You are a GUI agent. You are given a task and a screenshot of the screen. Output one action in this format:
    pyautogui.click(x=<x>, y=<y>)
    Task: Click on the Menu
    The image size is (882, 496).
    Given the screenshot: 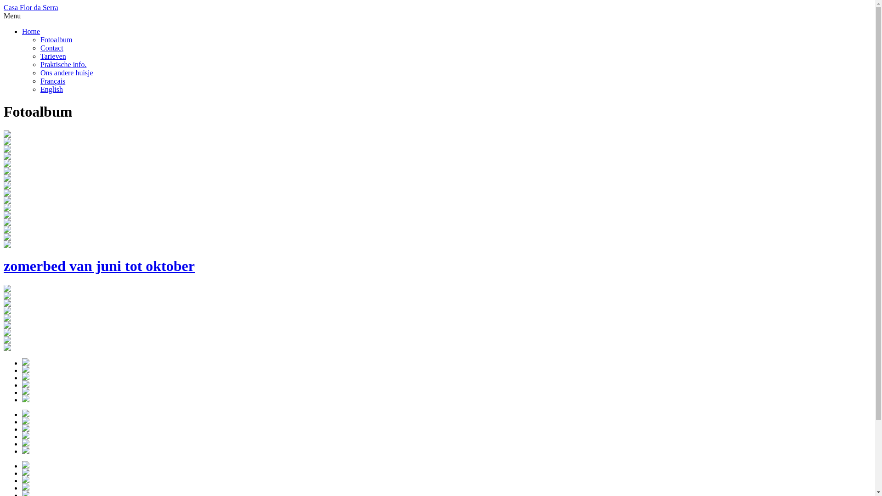 What is the action you would take?
    pyautogui.click(x=12, y=16)
    